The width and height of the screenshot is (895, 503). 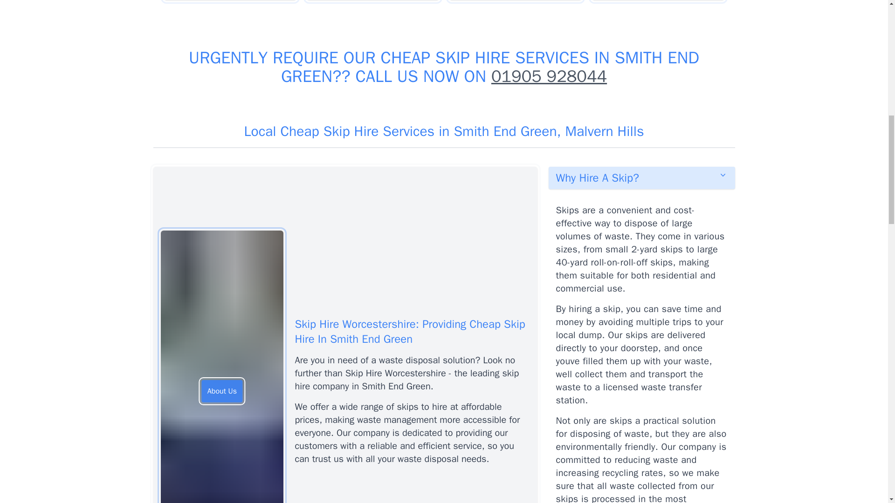 I want to click on 01905 928044, so click(x=549, y=76).